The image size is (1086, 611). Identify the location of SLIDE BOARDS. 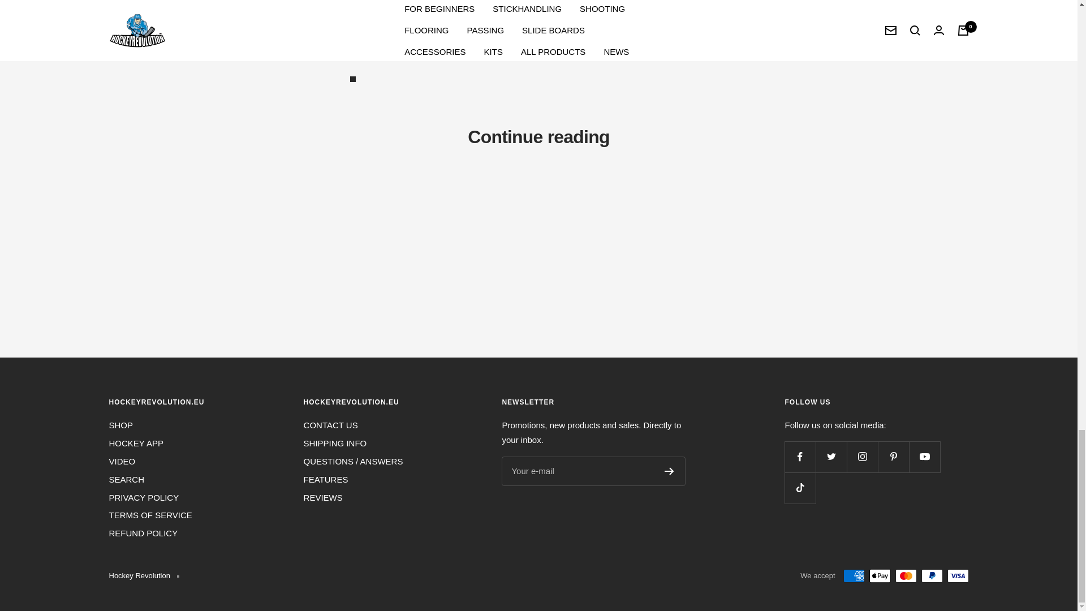
(574, 41).